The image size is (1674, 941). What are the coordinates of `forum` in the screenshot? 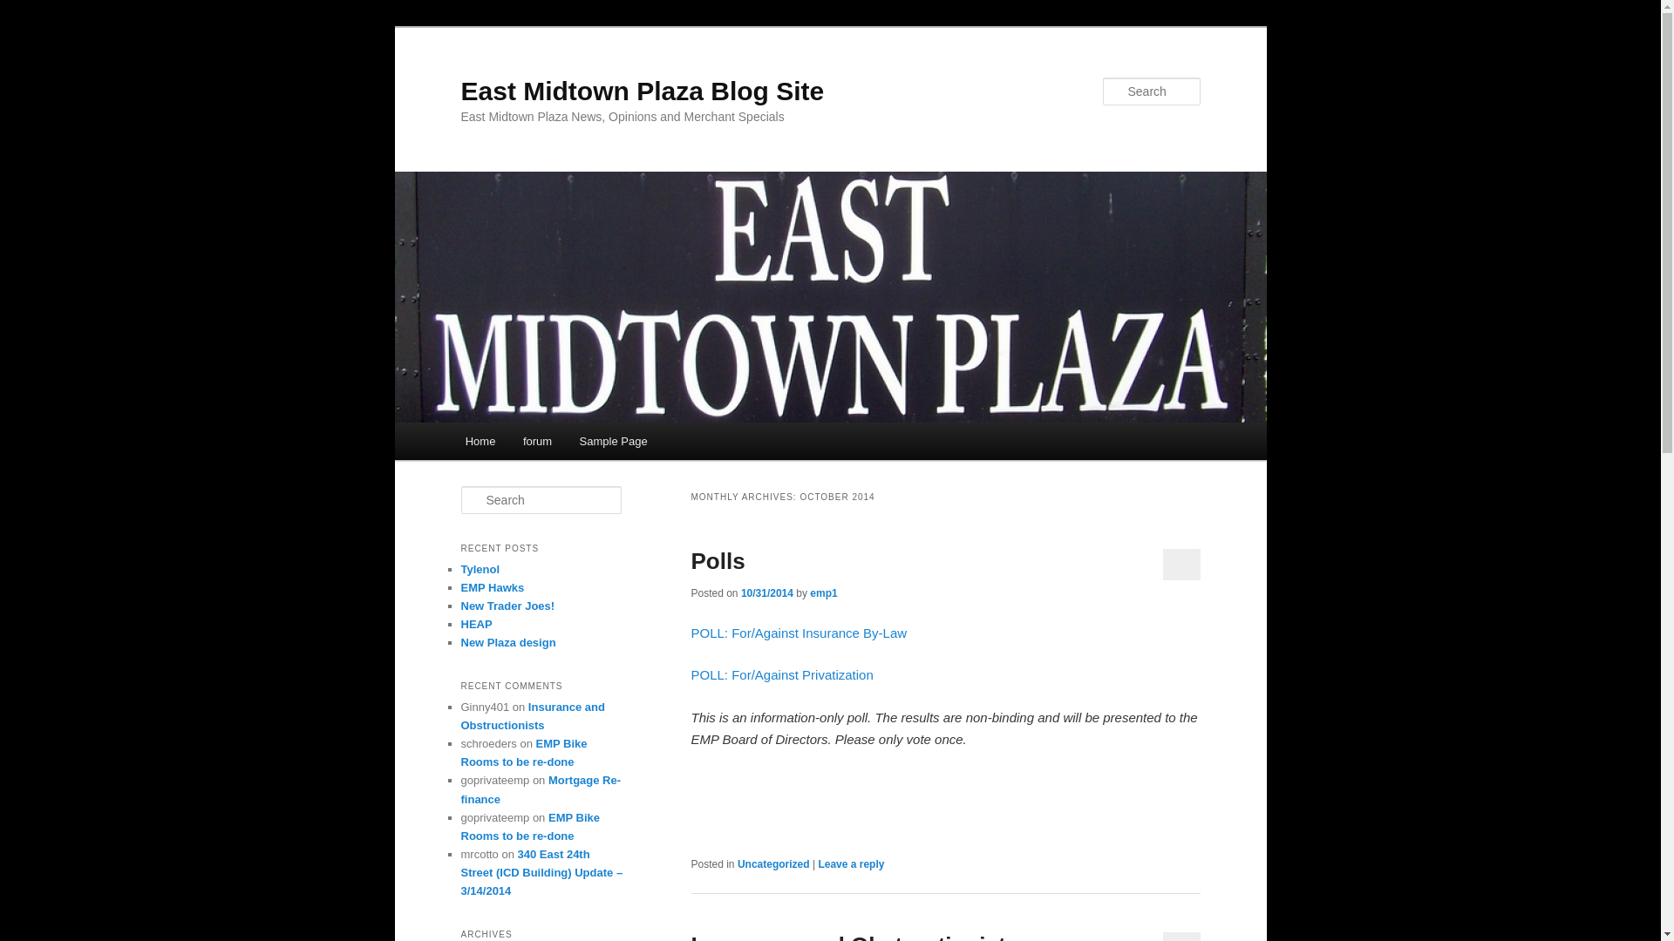 It's located at (537, 441).